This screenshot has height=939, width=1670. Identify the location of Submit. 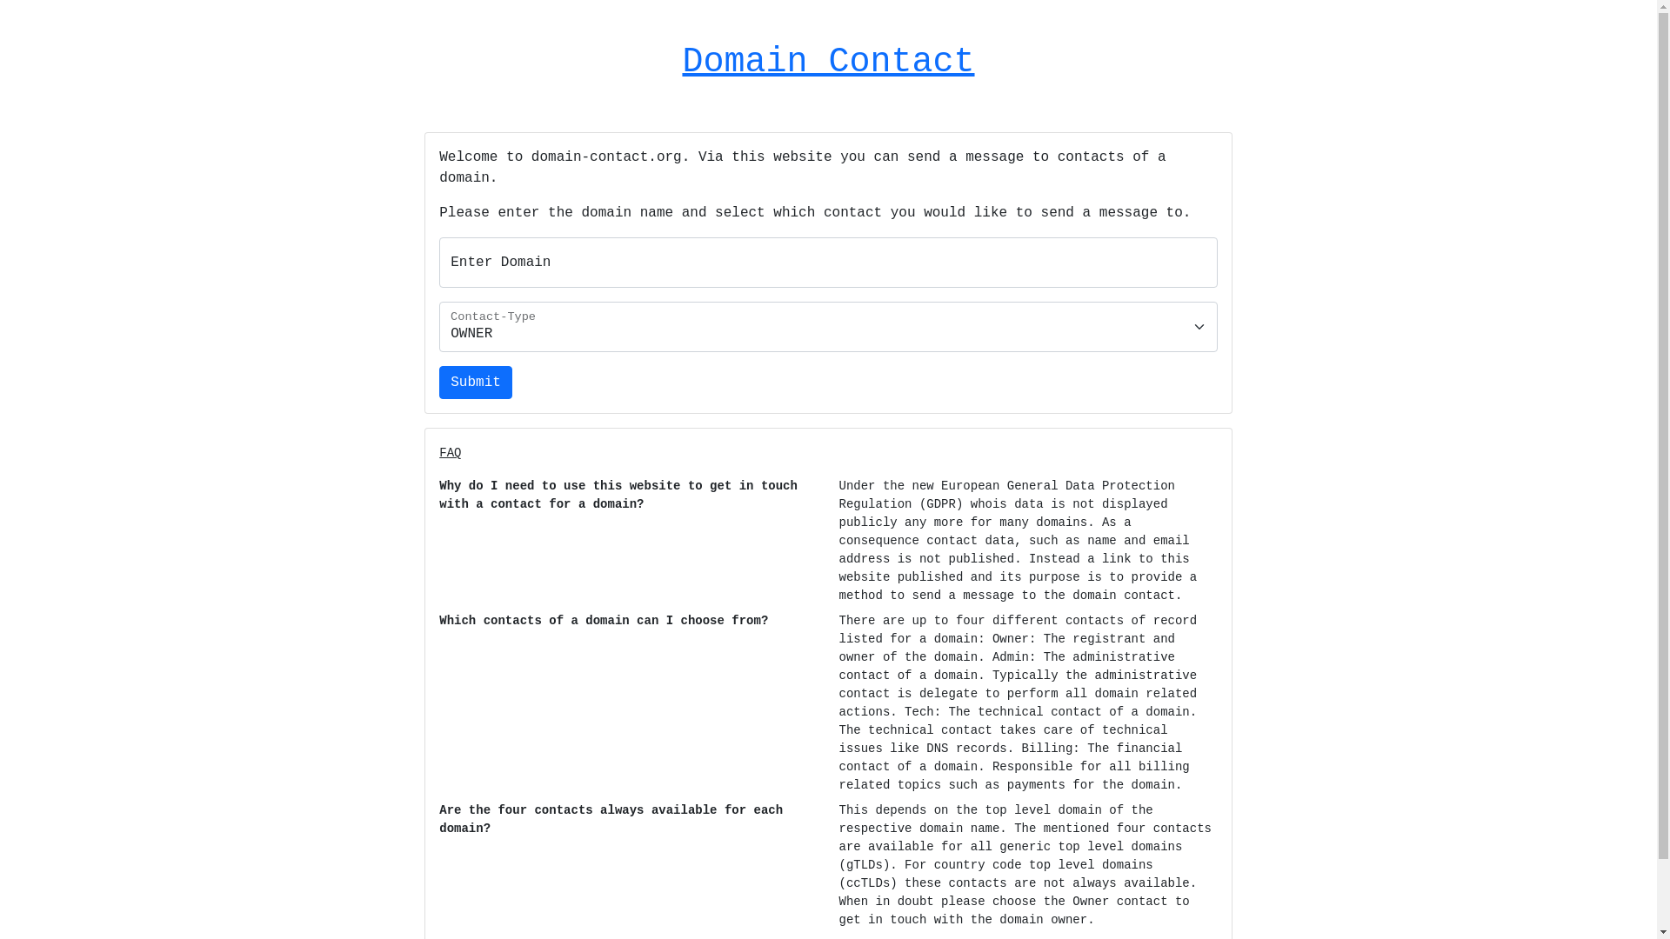
(475, 383).